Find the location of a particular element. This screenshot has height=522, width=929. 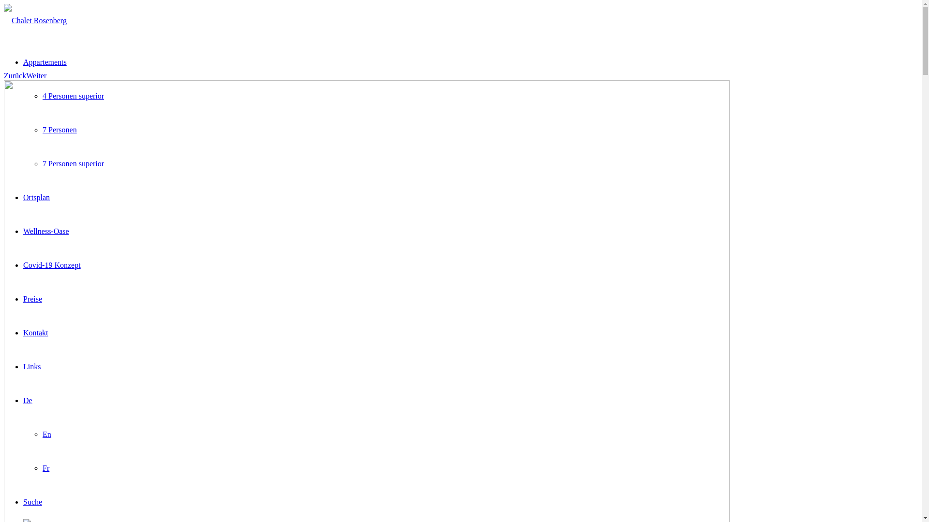

4 Personen superior is located at coordinates (74, 96).